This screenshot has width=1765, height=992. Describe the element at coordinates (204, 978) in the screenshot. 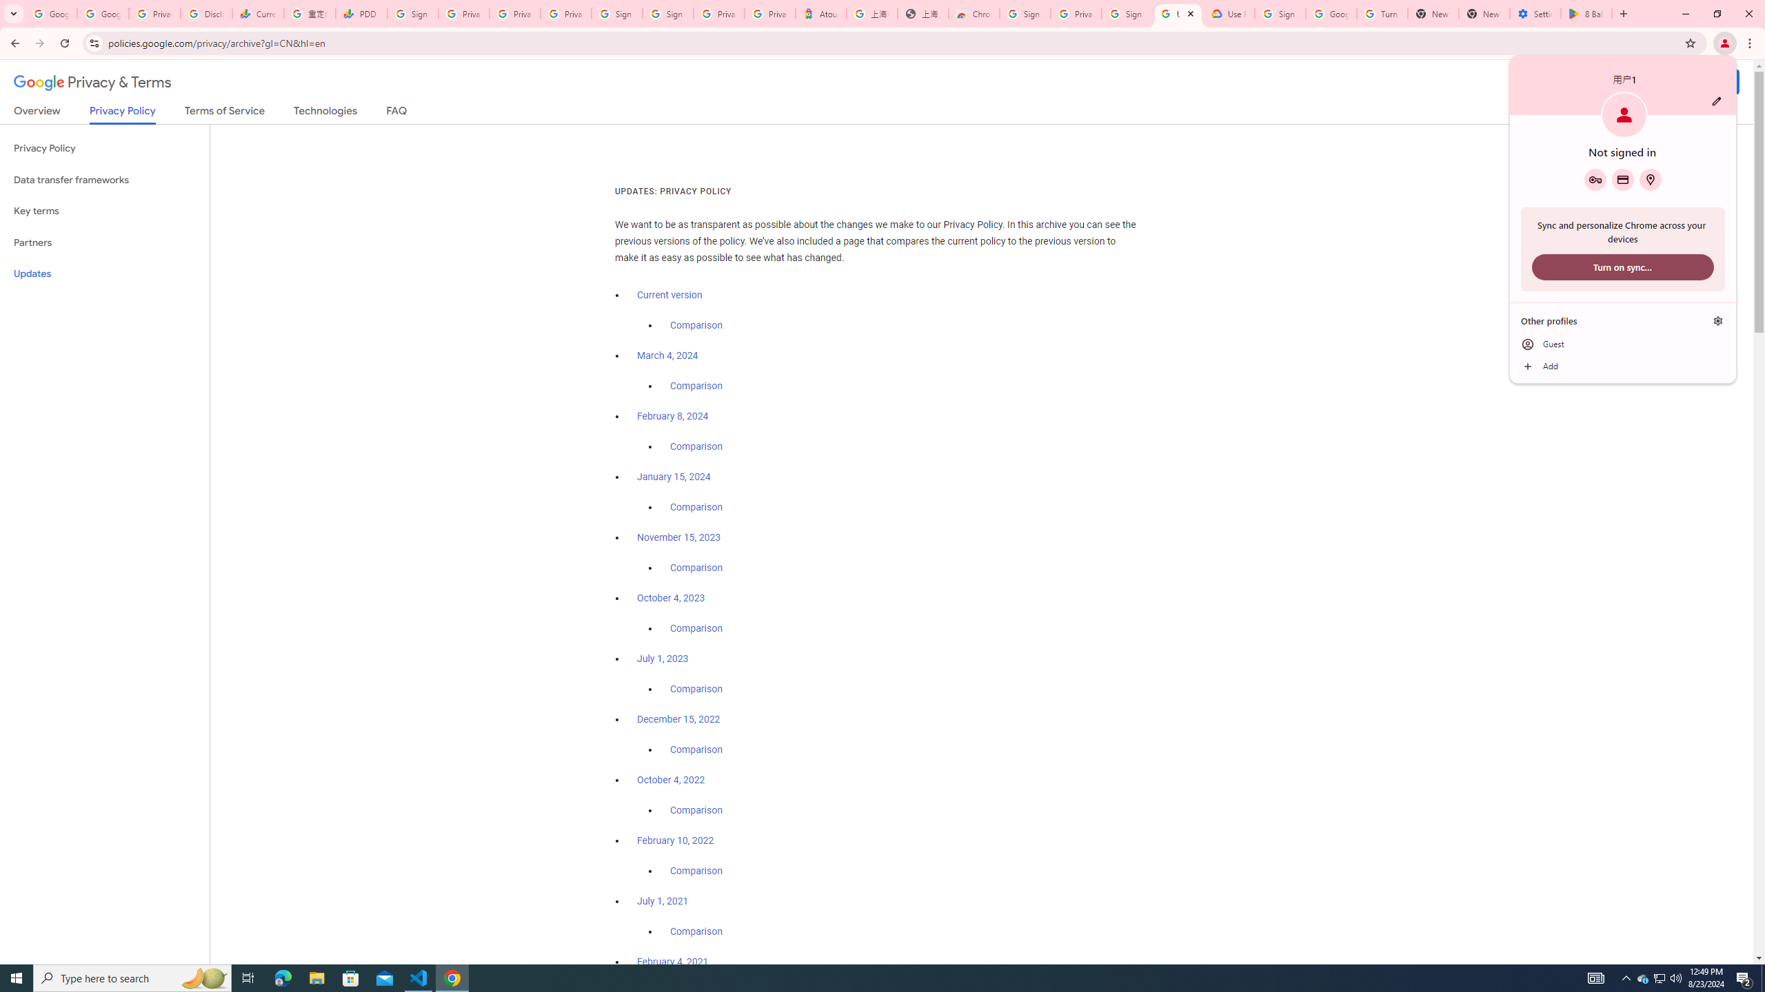

I see `Search highlights icon opens search home window` at that location.